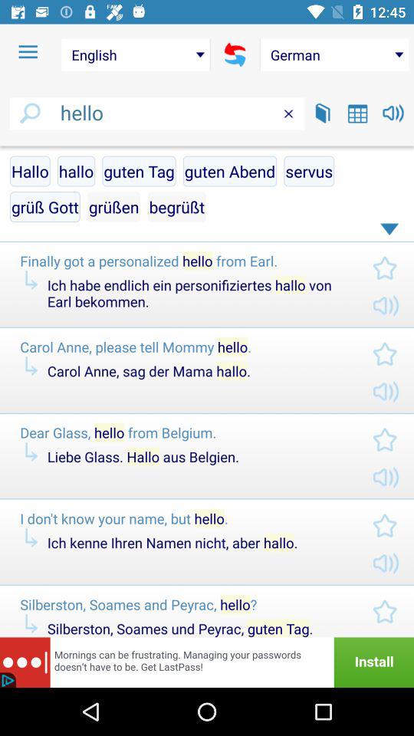 Image resolution: width=414 pixels, height=736 pixels. Describe the element at coordinates (393, 113) in the screenshot. I see `play sound` at that location.